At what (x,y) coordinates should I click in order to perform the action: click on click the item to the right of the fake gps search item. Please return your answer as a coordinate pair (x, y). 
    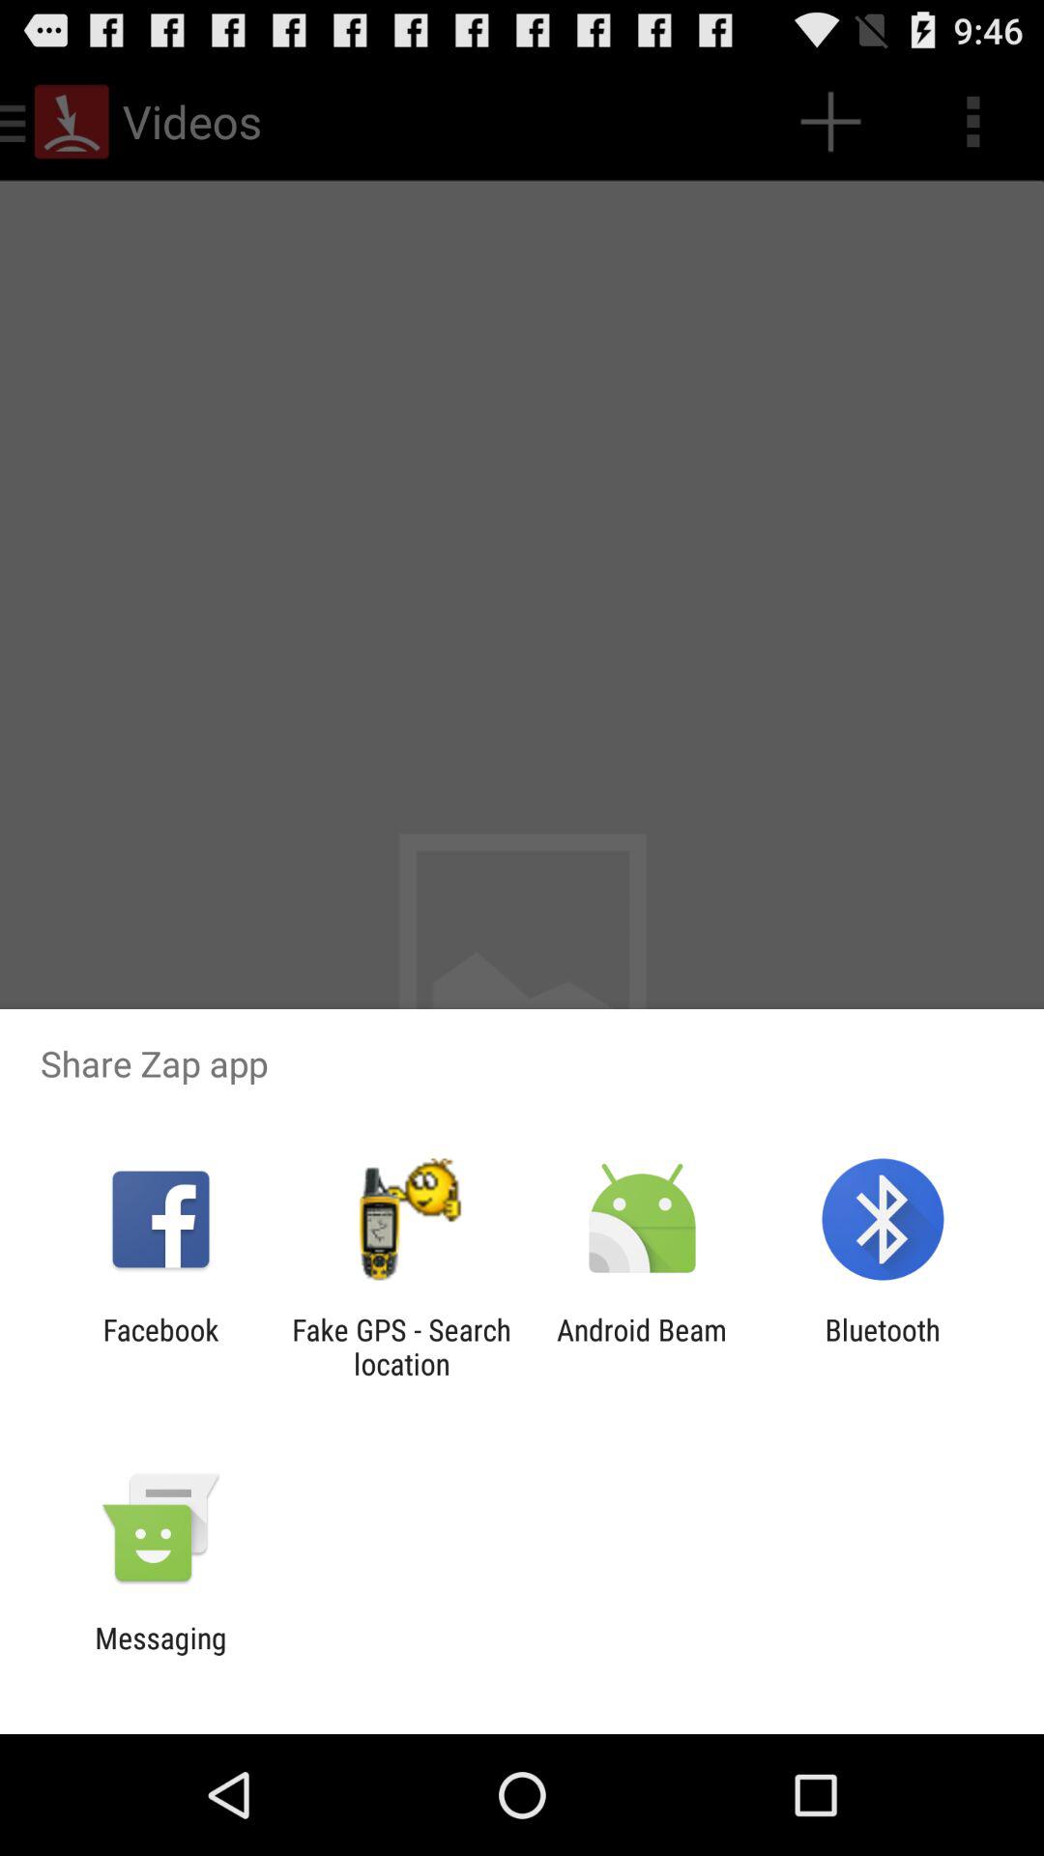
    Looking at the image, I should click on (642, 1347).